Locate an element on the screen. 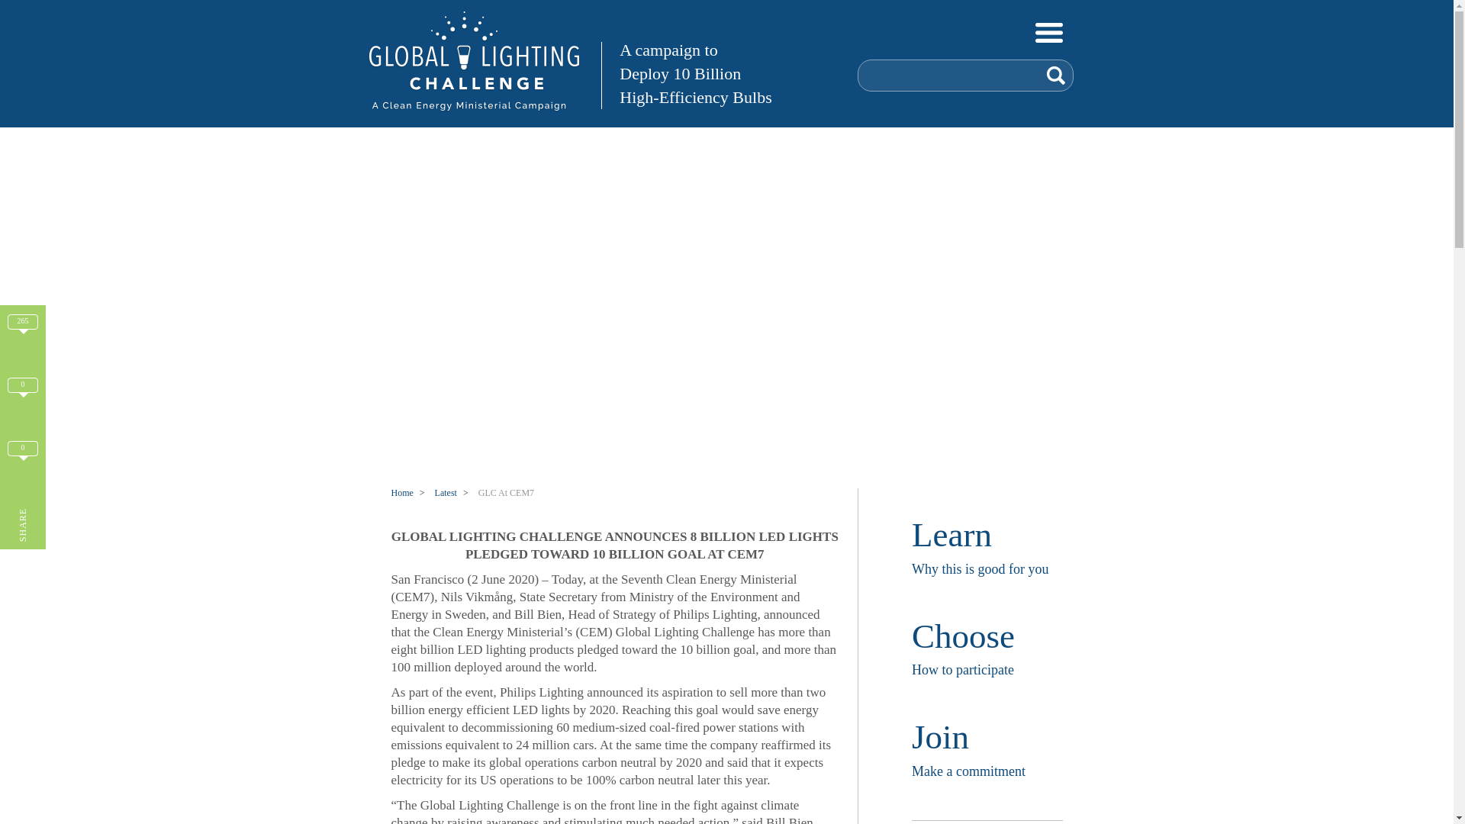 Image resolution: width=1465 pixels, height=824 pixels. Latest is located at coordinates (446, 493).